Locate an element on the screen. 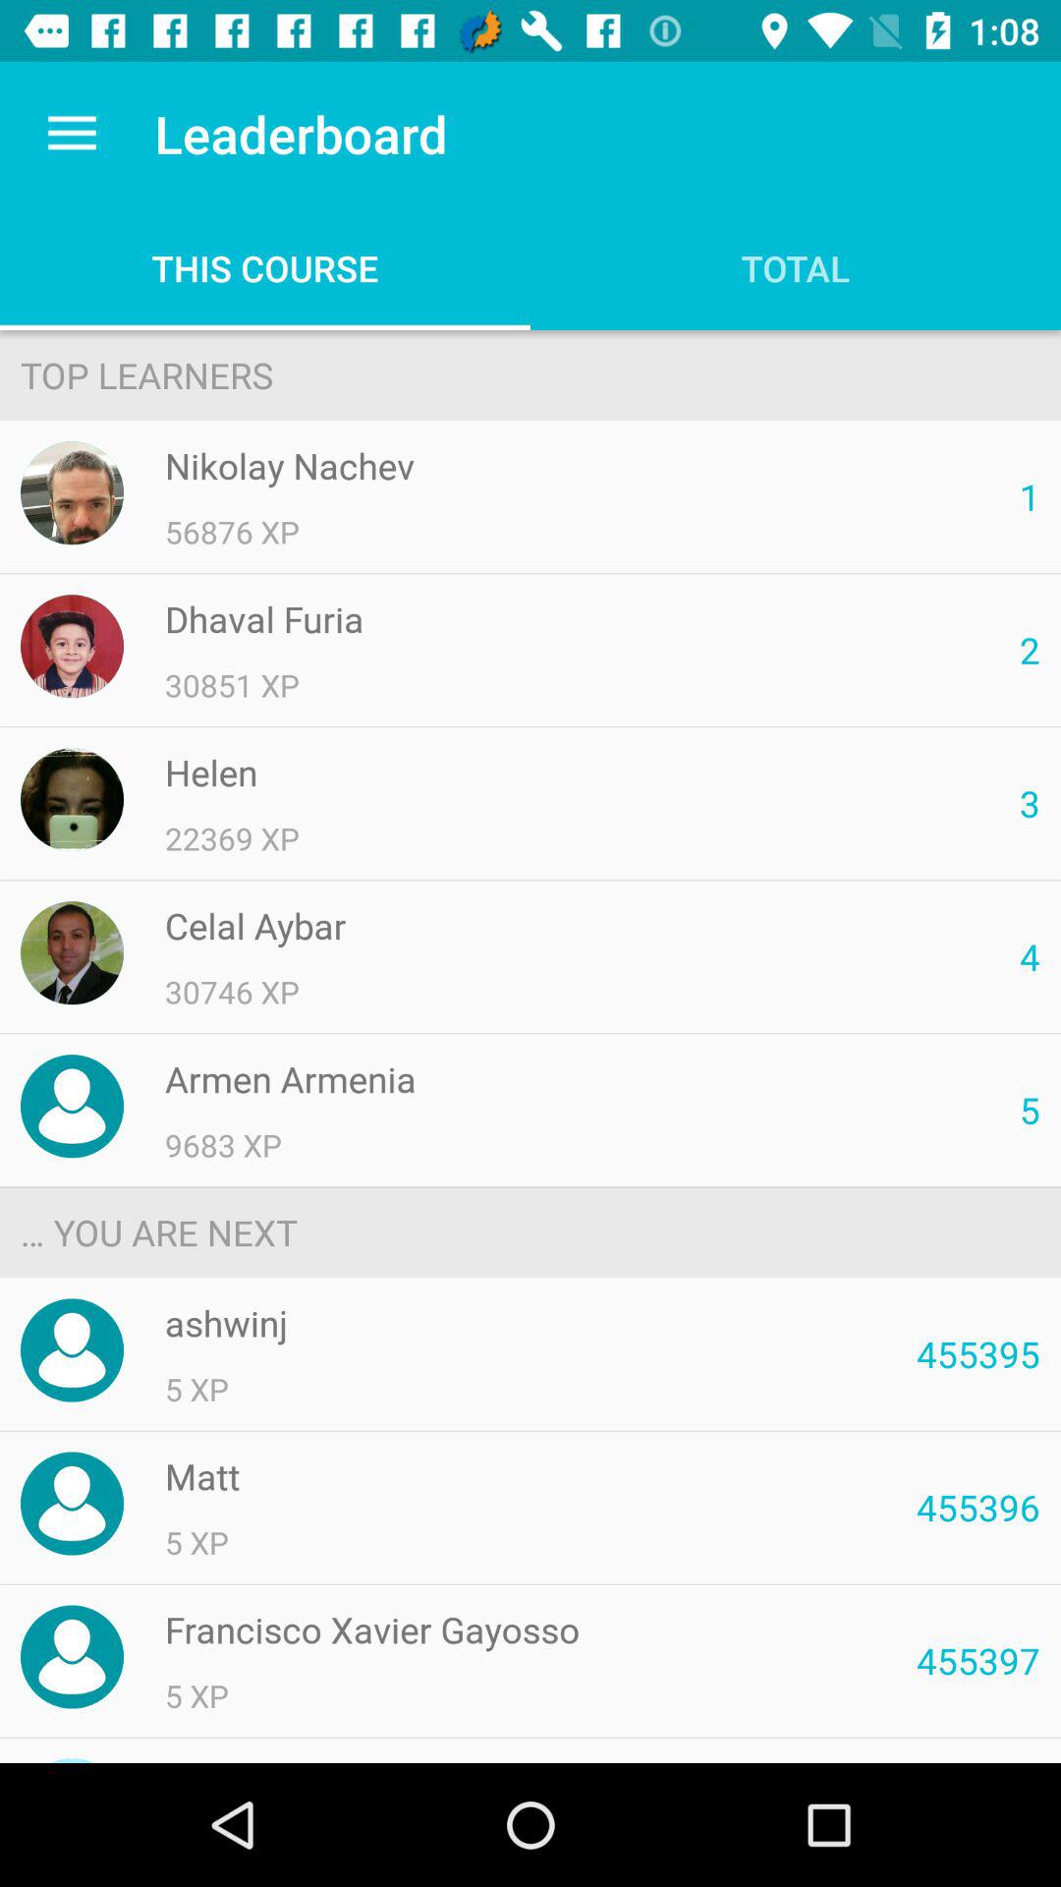 The image size is (1061, 1887). click on the 4th image from the top is located at coordinates (72, 952).